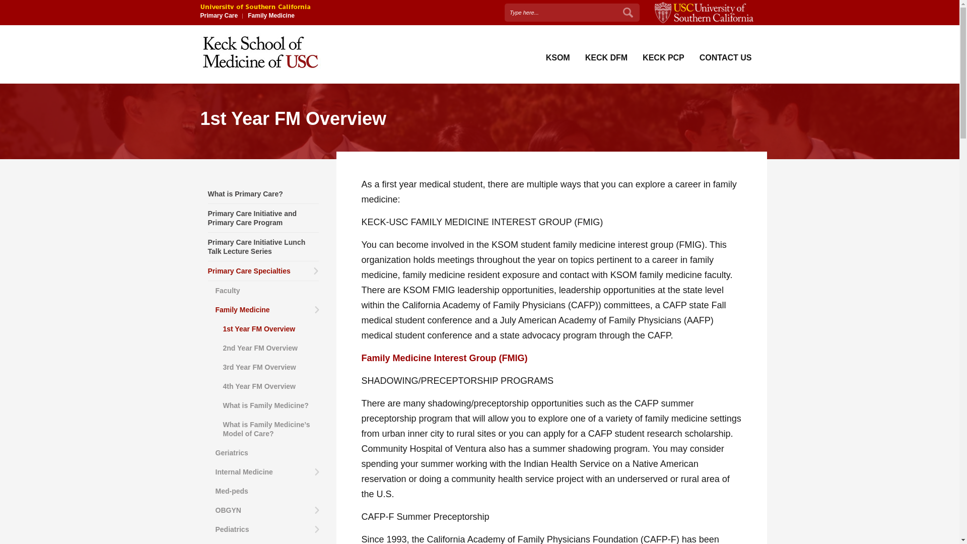  I want to click on Faculty, so click(268, 291).